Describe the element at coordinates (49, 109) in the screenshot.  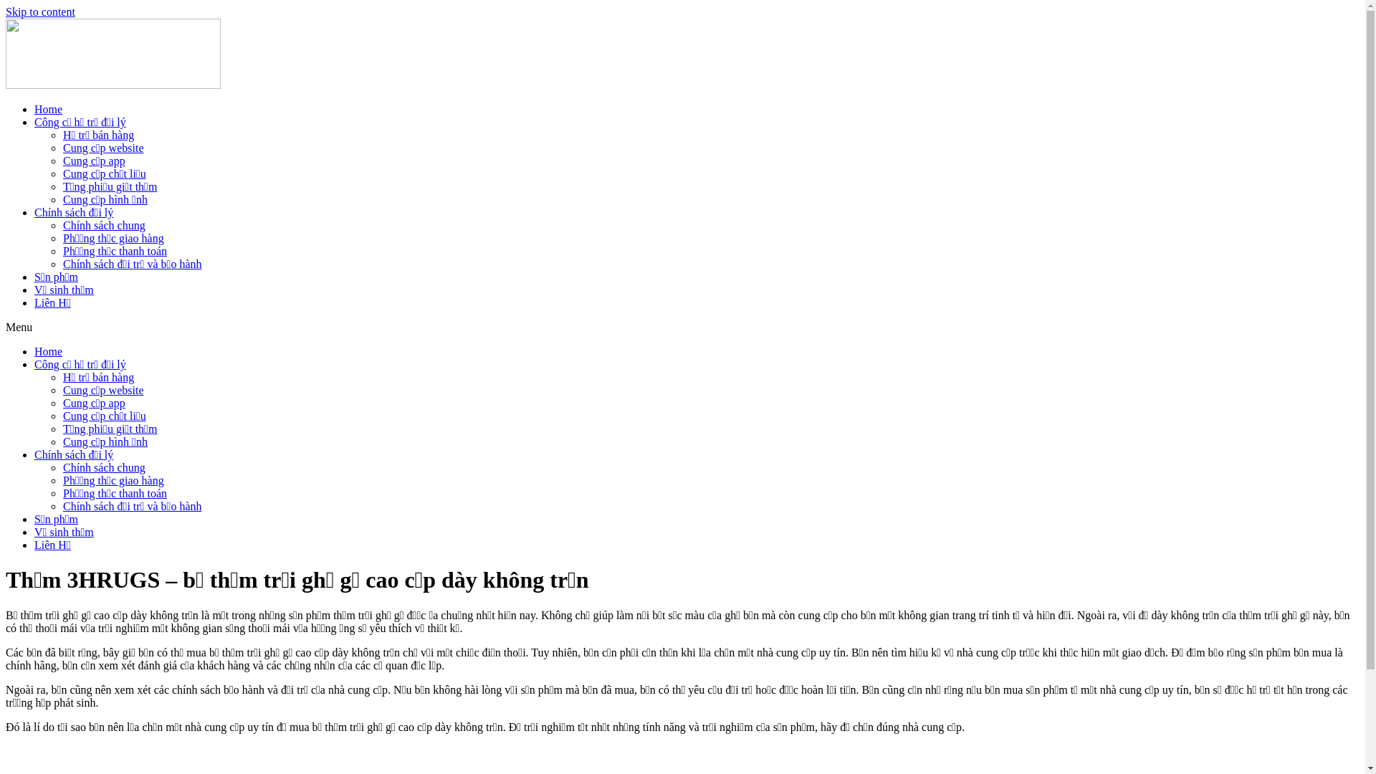
I see `Home` at that location.